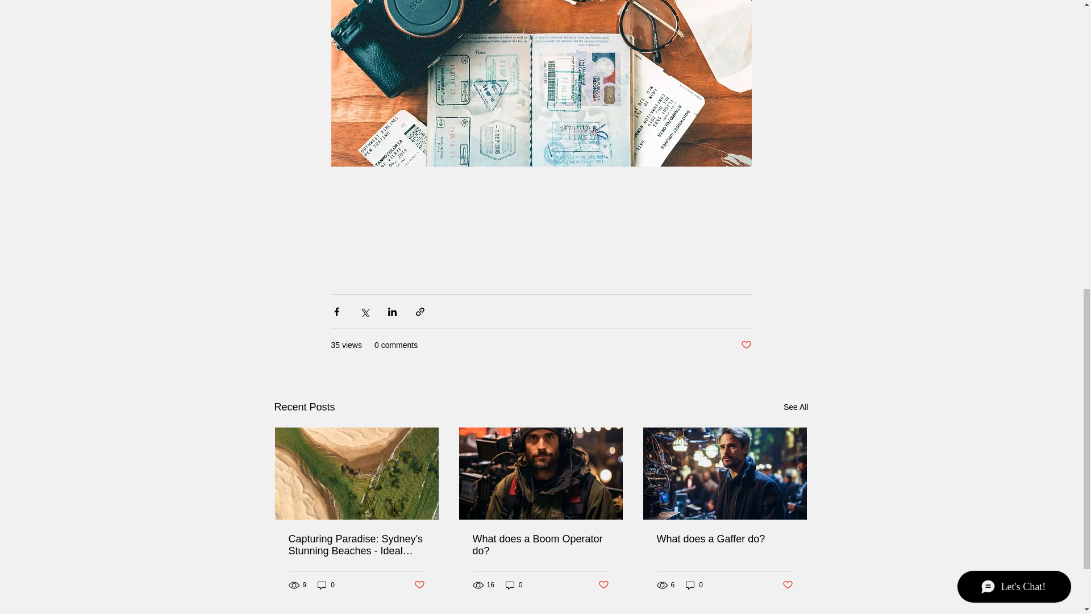  What do you see at coordinates (746, 345) in the screenshot?
I see `Post not marked as liked` at bounding box center [746, 345].